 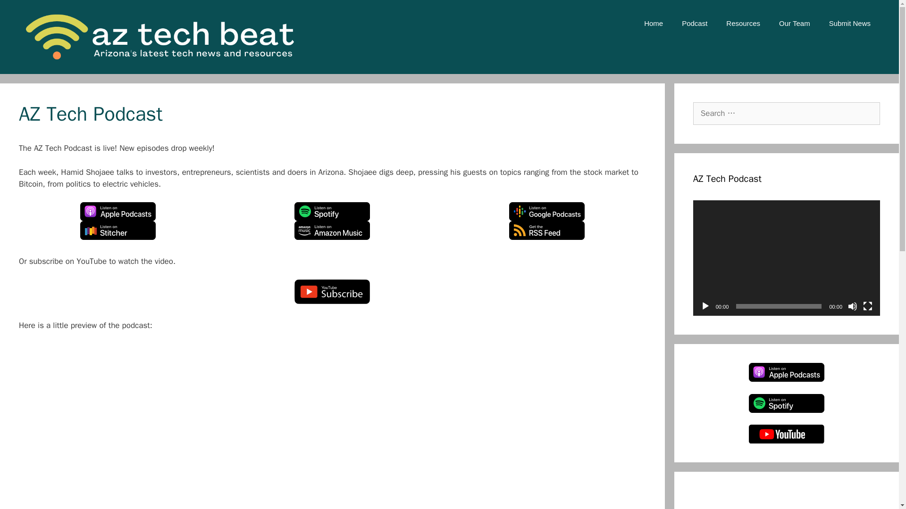 What do you see at coordinates (705, 306) in the screenshot?
I see `Play` at bounding box center [705, 306].